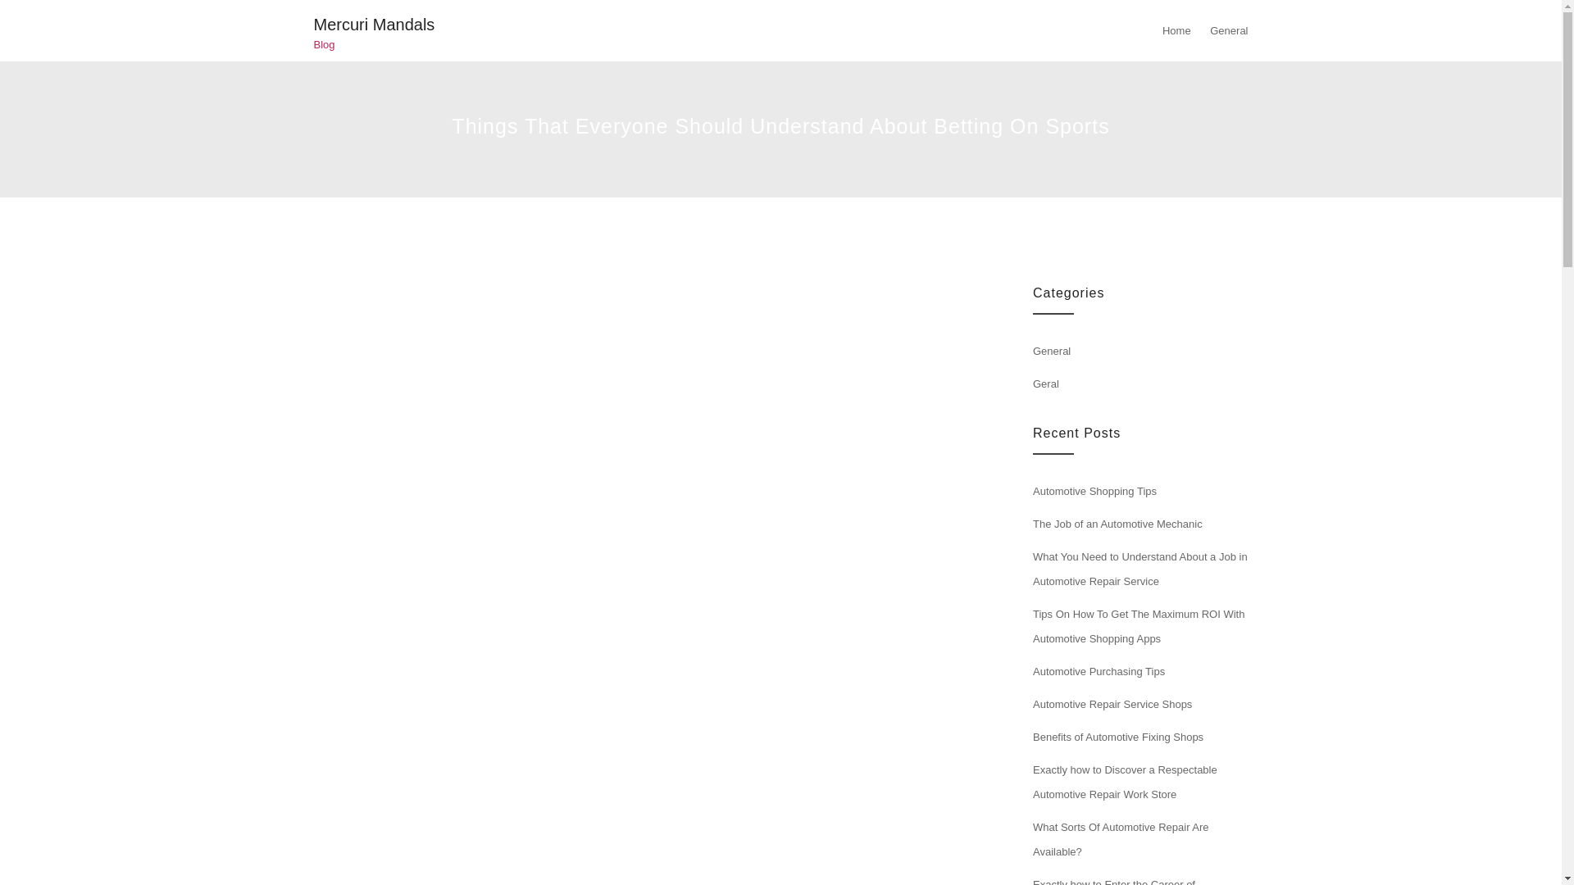 This screenshot has height=885, width=1574. Describe the element at coordinates (1094, 490) in the screenshot. I see `Automotive Shopping Tips` at that location.